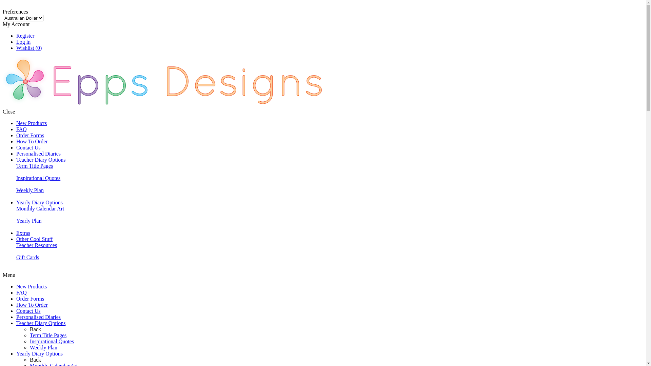 The height and width of the screenshot is (366, 651). Describe the element at coordinates (16, 251) in the screenshot. I see `Show products in category Teacher Resources` at that location.